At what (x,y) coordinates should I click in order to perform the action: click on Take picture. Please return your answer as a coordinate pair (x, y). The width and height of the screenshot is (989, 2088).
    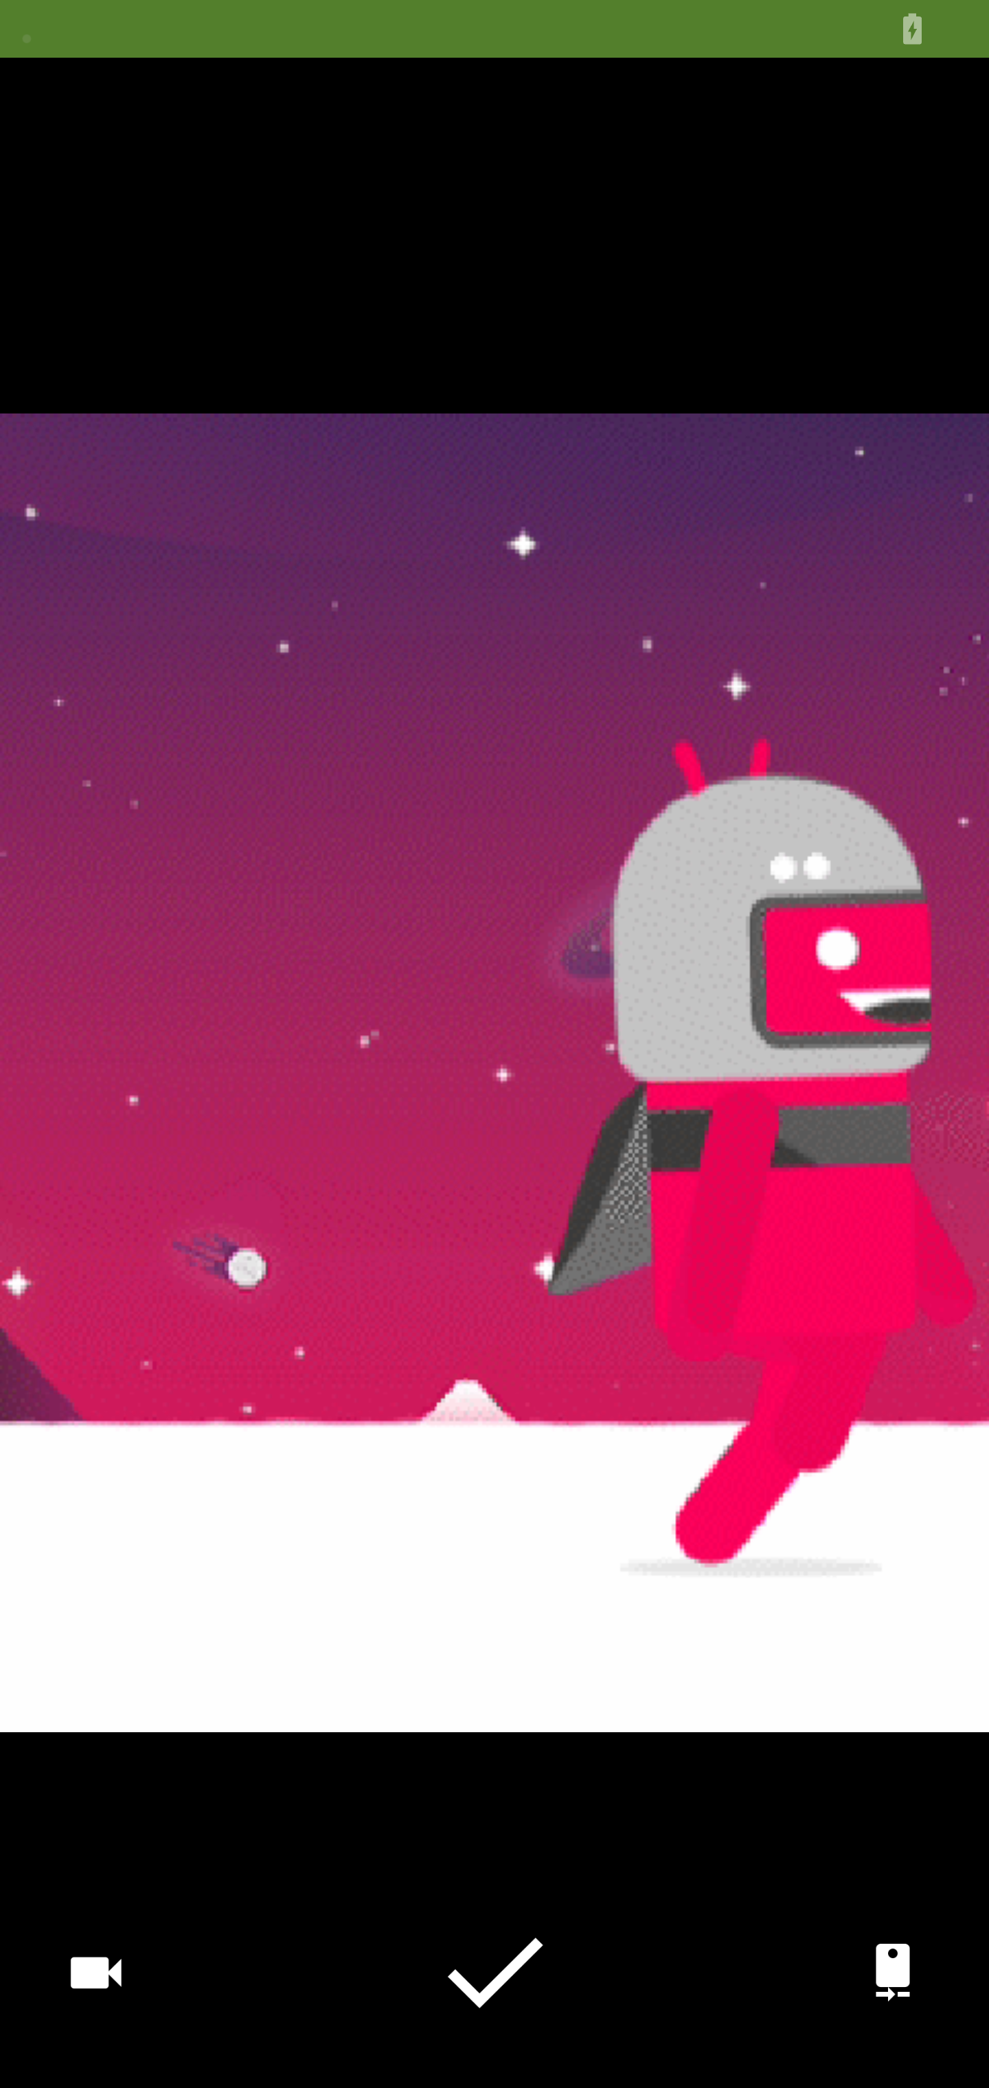
    Looking at the image, I should click on (494, 1972).